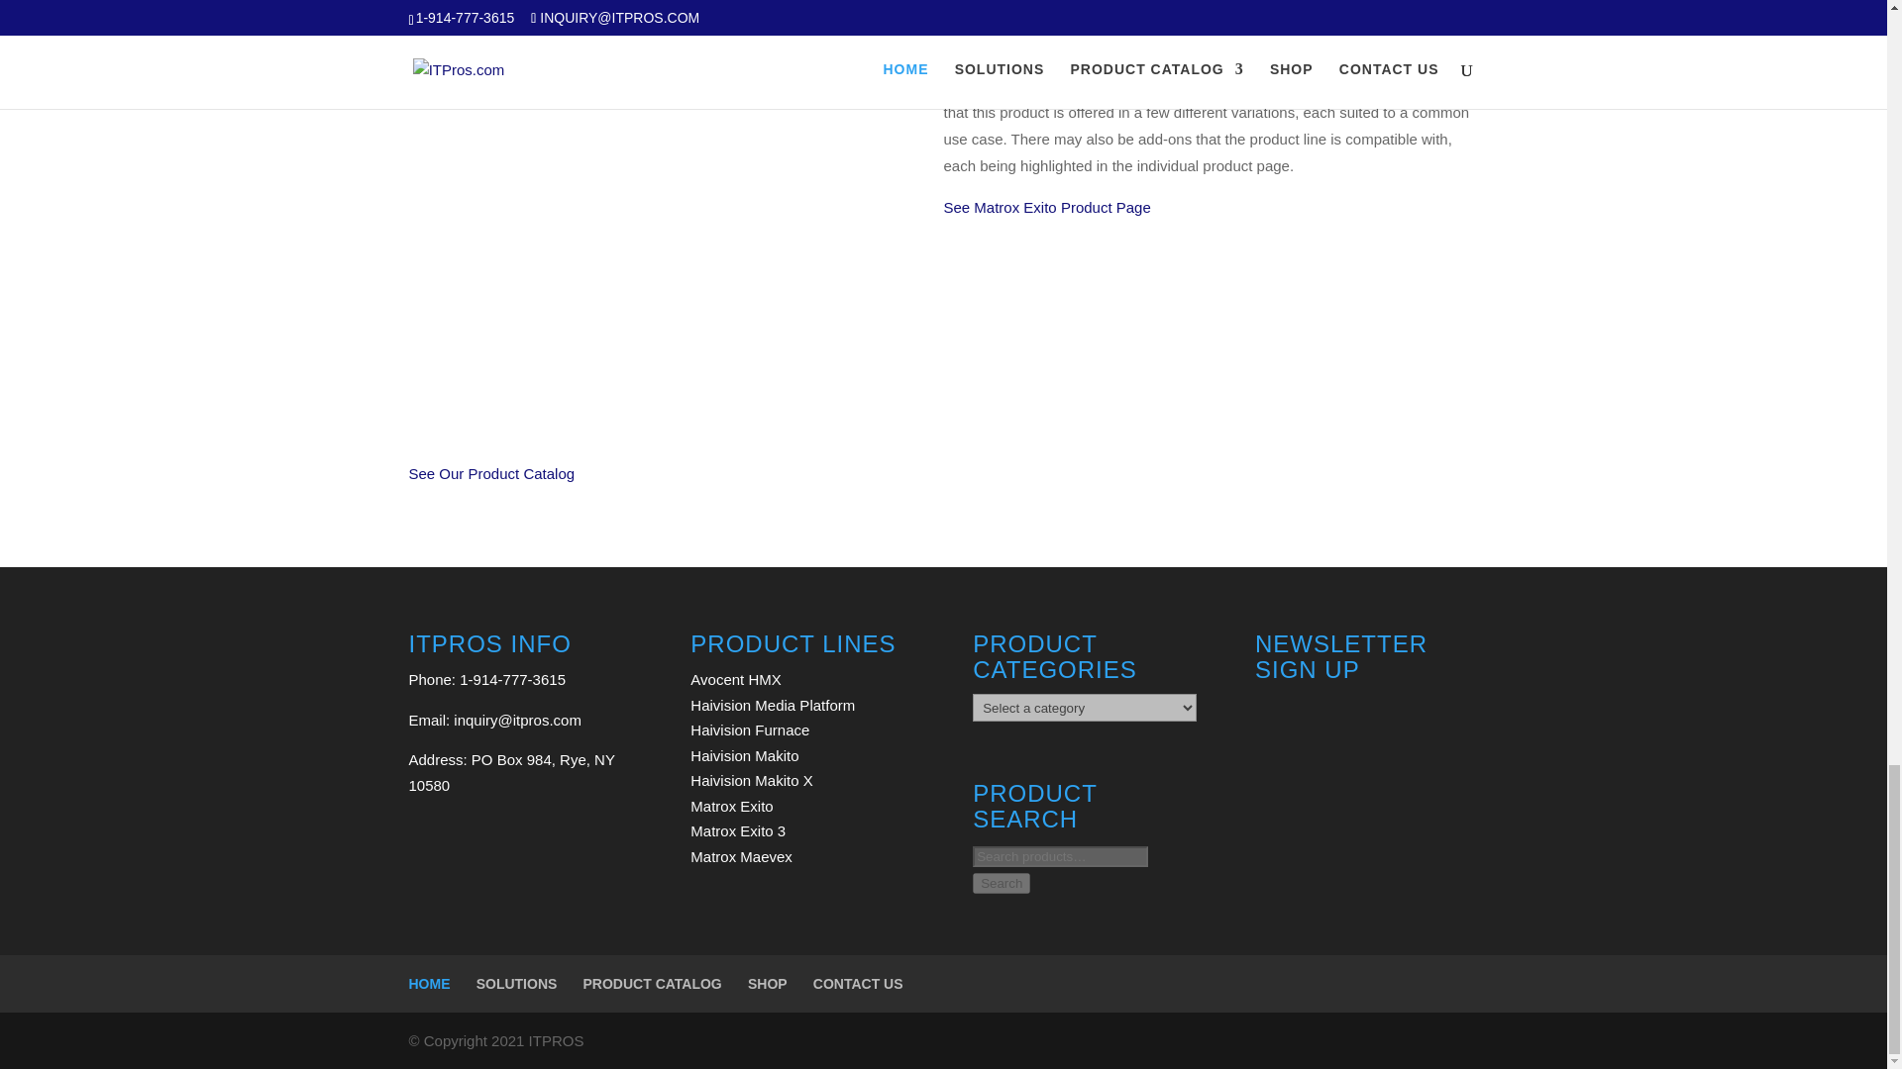 The image size is (1902, 1069). What do you see at coordinates (731, 806) in the screenshot?
I see `Matrox Exito` at bounding box center [731, 806].